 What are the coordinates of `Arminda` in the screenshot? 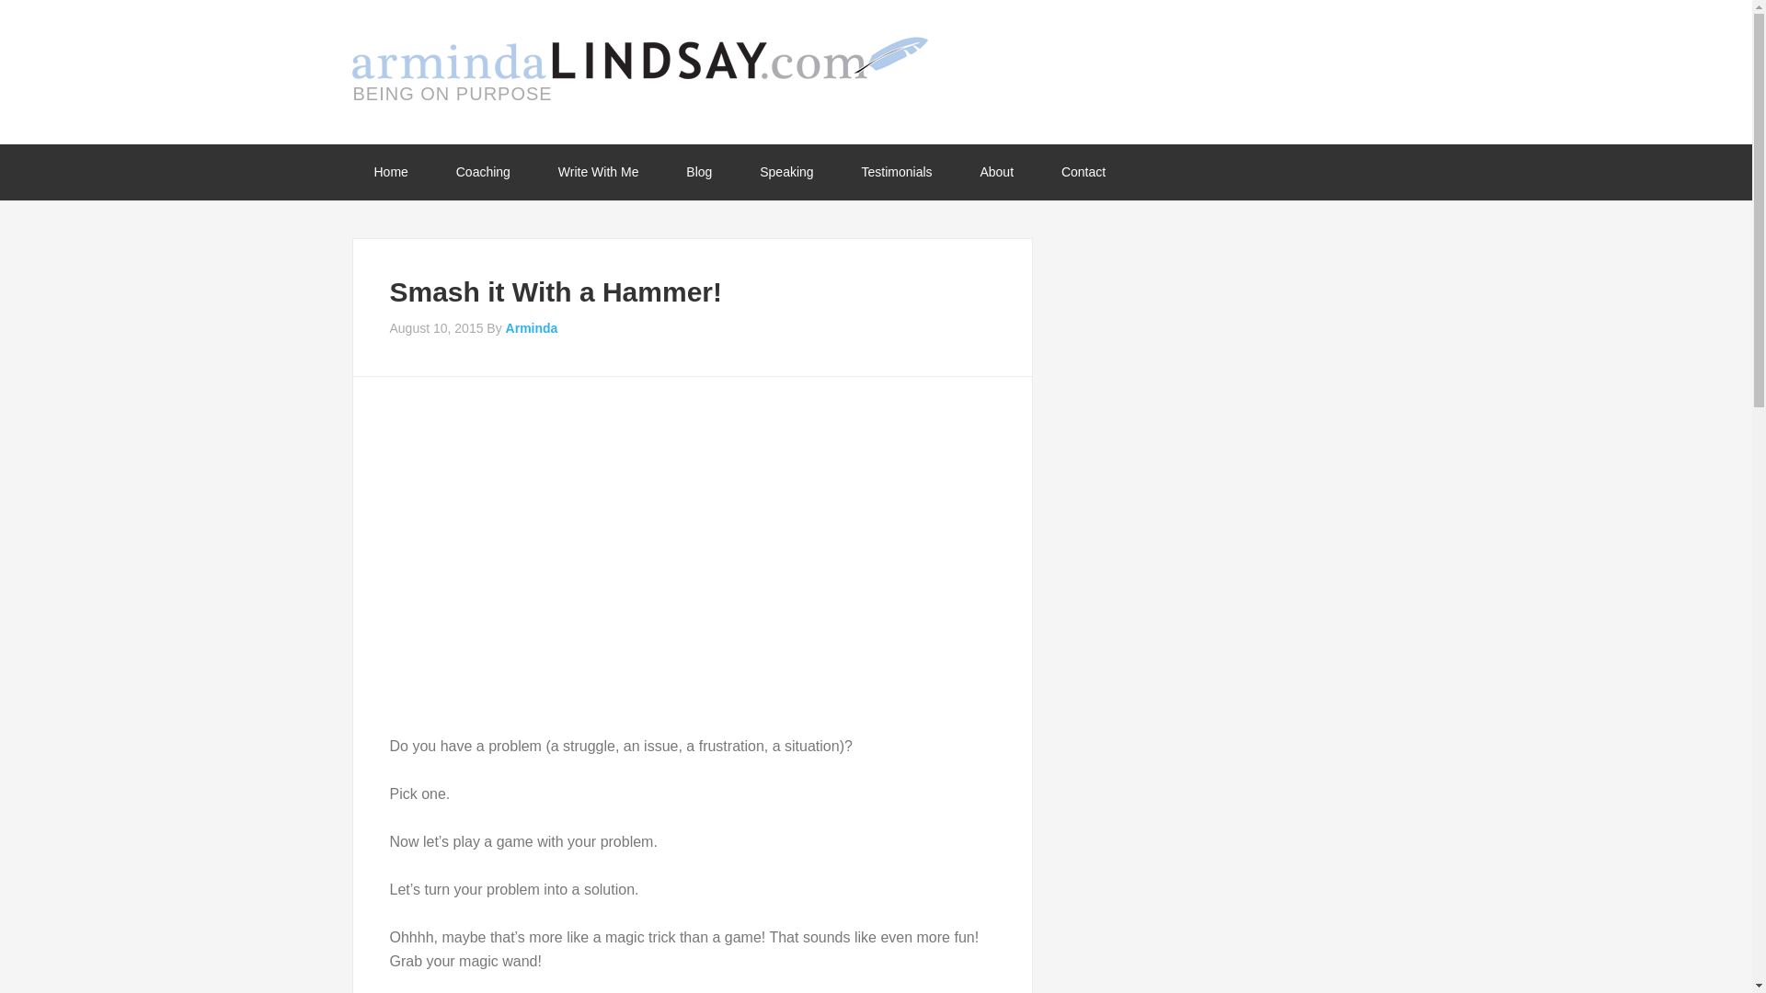 It's located at (532, 327).